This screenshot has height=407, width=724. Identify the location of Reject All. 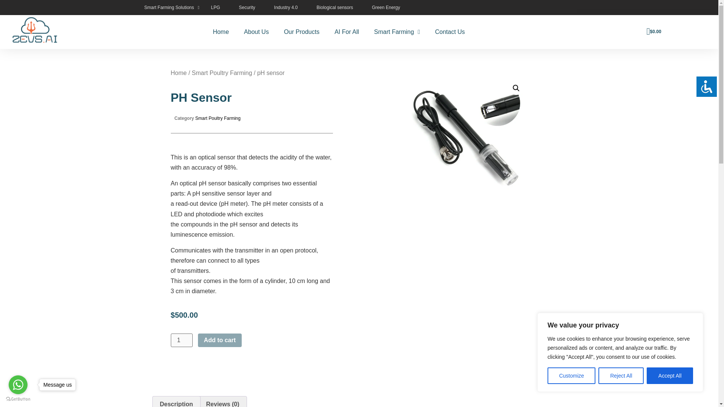
(621, 376).